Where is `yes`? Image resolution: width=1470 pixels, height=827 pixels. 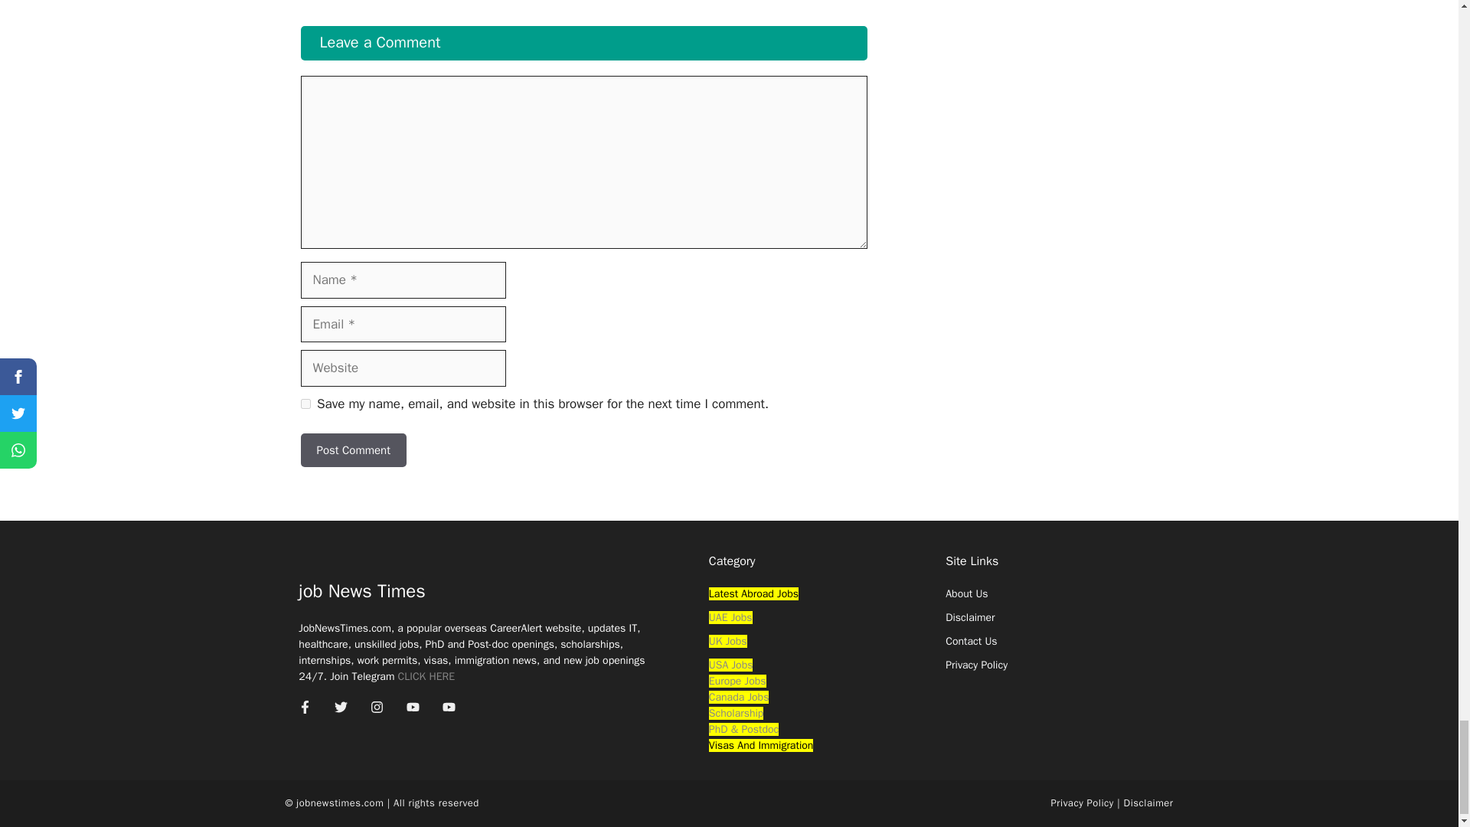 yes is located at coordinates (305, 403).